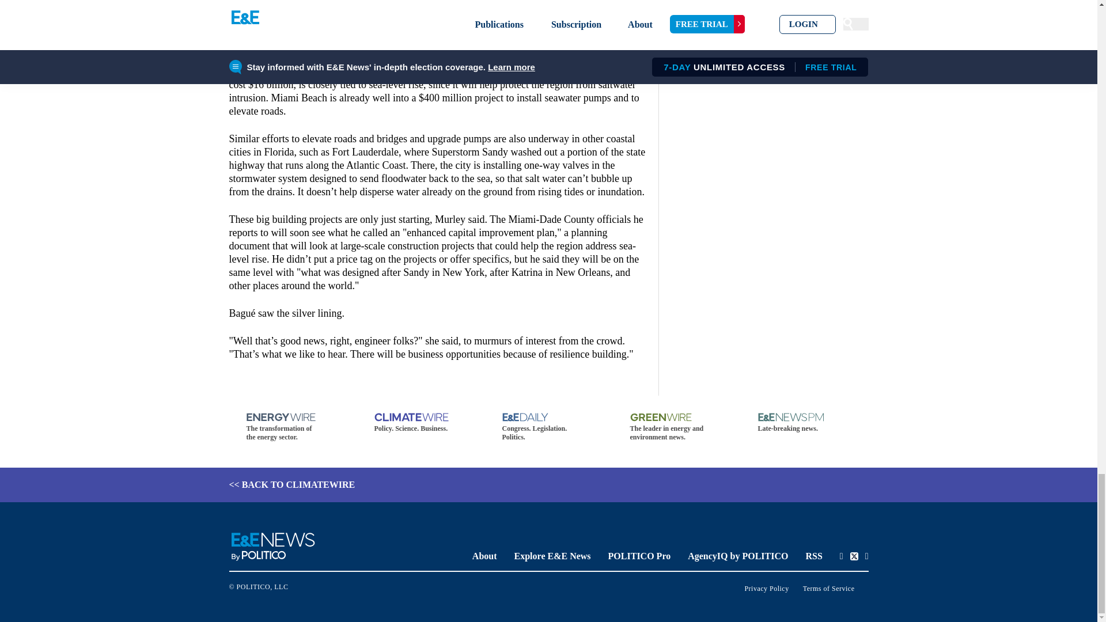  Describe the element at coordinates (548, 427) in the screenshot. I see `Congress. Legislation. Politics.` at that location.